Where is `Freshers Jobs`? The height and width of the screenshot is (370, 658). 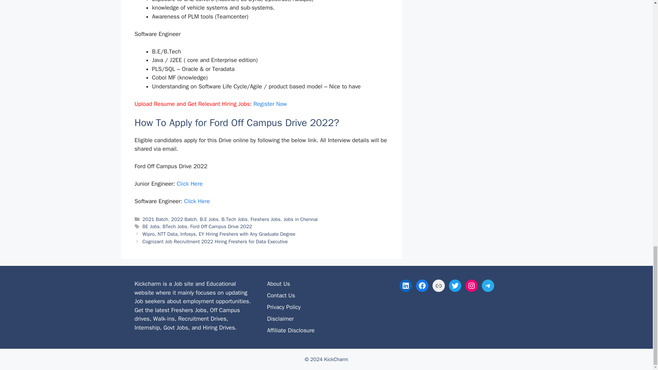
Freshers Jobs is located at coordinates (266, 219).